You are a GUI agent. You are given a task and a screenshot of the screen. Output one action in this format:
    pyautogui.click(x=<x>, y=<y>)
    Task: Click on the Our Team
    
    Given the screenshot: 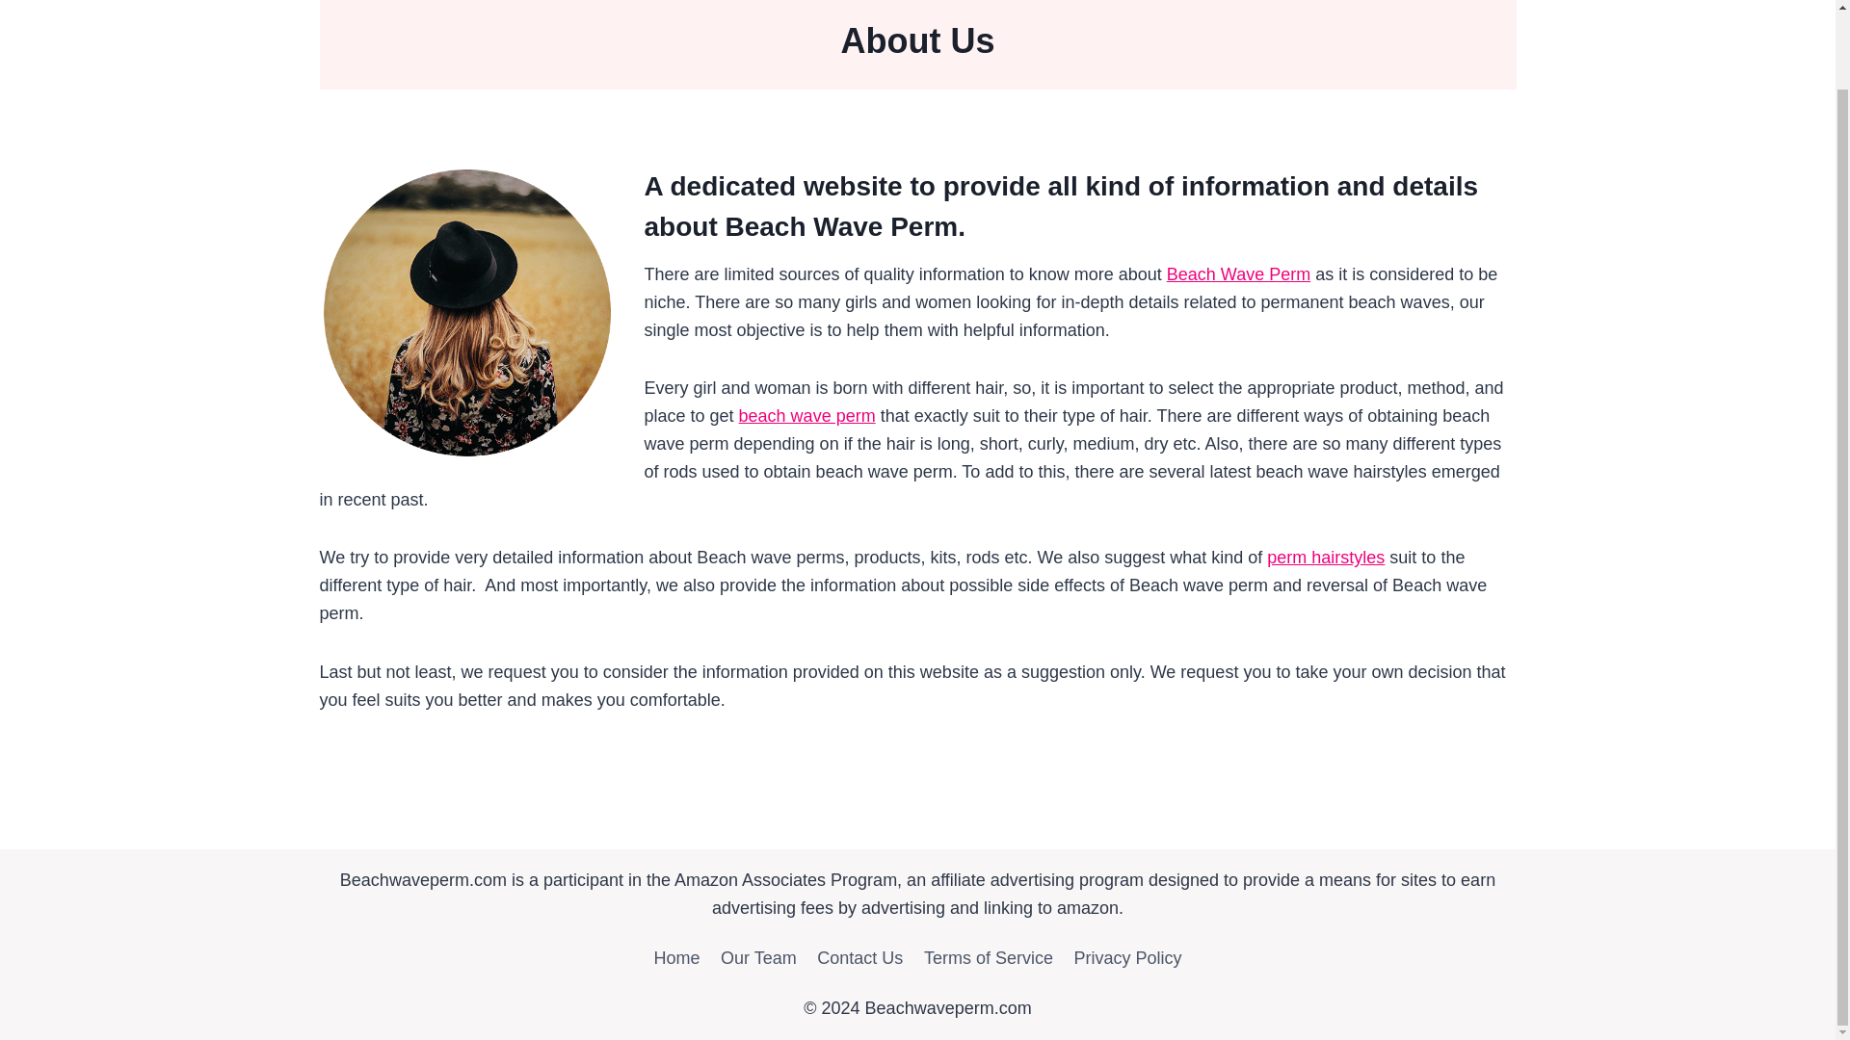 What is the action you would take?
    pyautogui.click(x=758, y=959)
    